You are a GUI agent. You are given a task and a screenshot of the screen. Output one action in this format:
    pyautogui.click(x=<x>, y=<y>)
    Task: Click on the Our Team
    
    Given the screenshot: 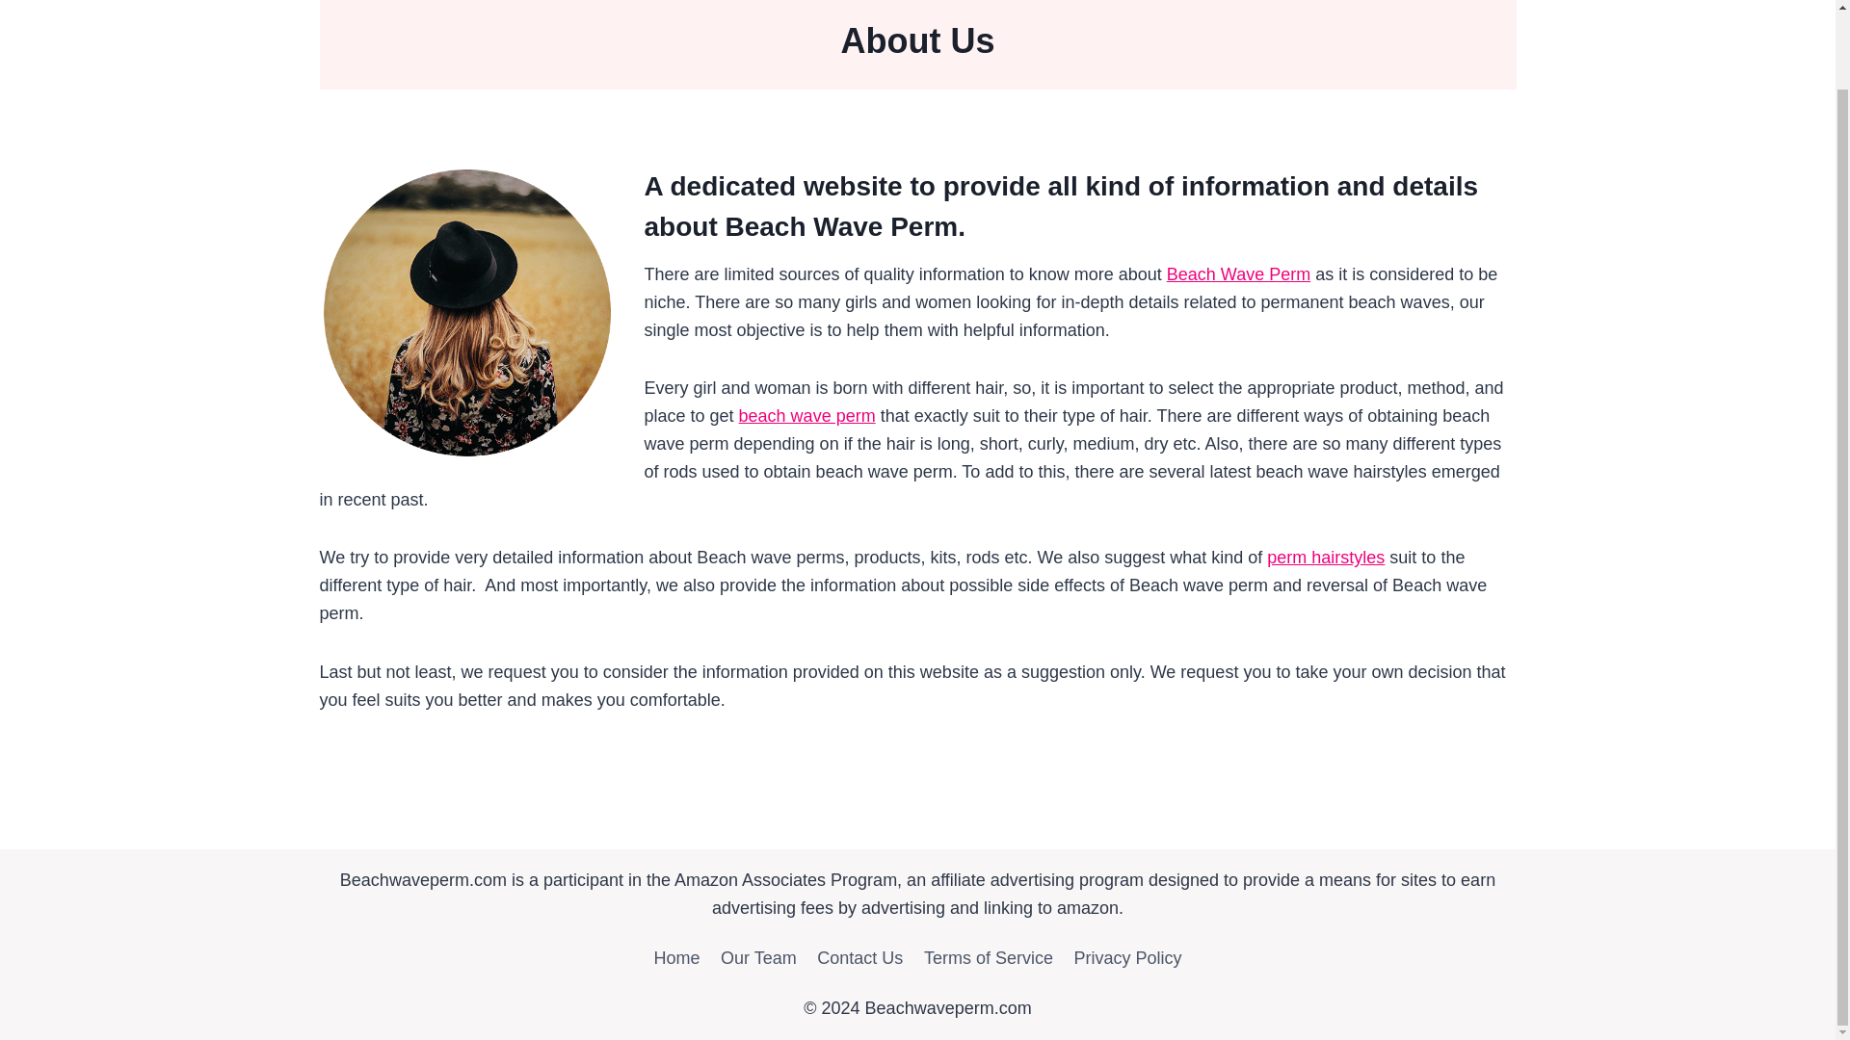 What is the action you would take?
    pyautogui.click(x=758, y=959)
    